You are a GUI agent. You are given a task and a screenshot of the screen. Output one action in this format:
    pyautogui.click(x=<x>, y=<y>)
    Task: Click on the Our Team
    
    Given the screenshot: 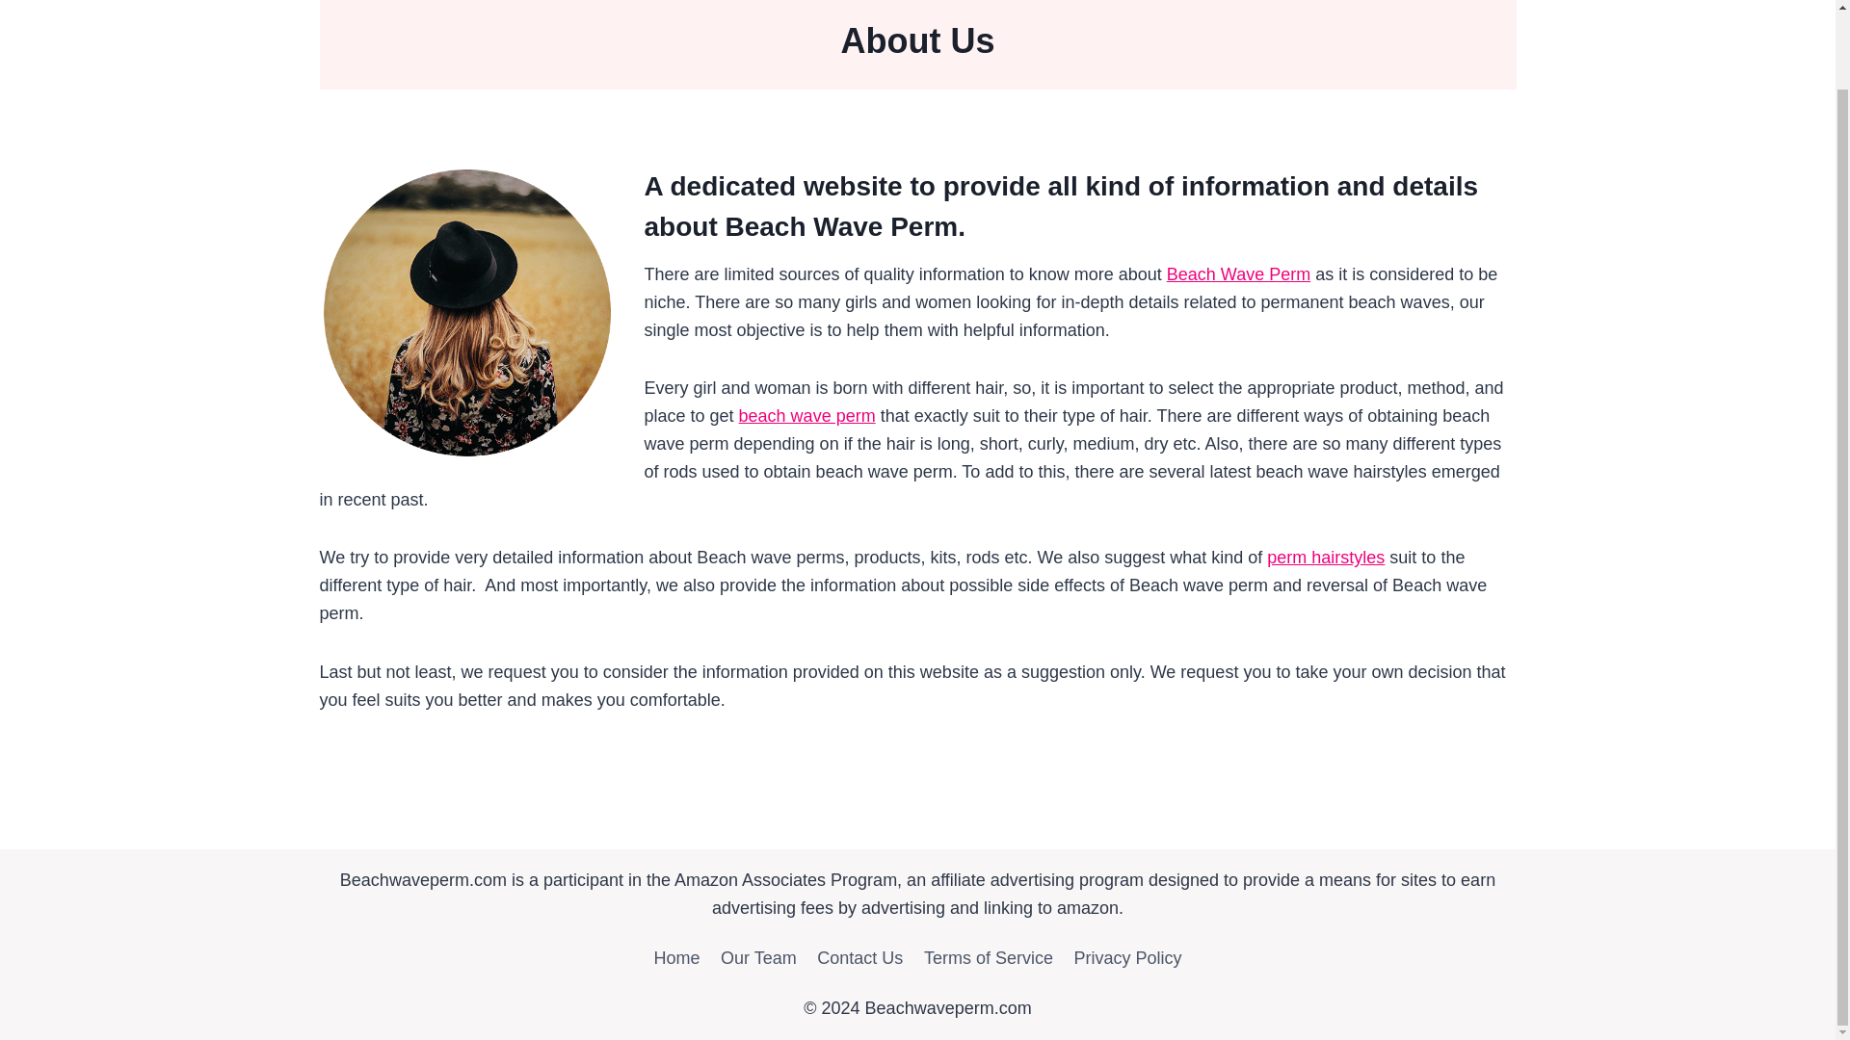 What is the action you would take?
    pyautogui.click(x=758, y=959)
    